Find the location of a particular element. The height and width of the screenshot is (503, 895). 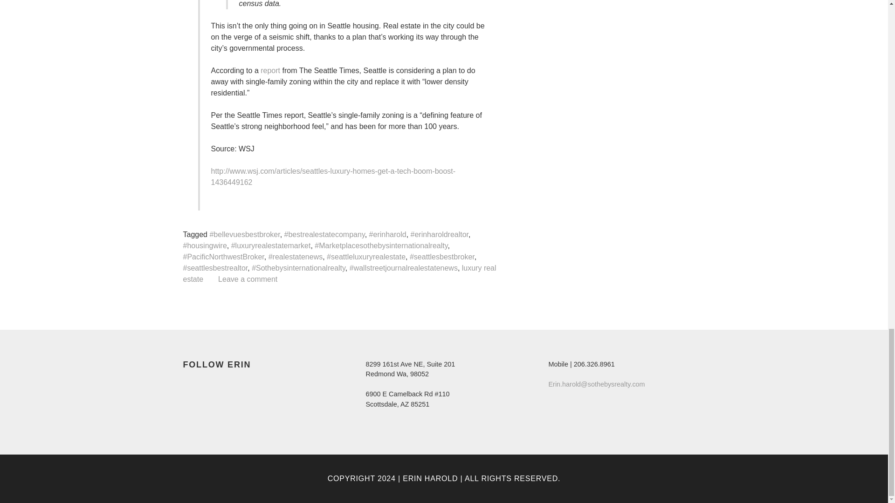

report is located at coordinates (270, 70).